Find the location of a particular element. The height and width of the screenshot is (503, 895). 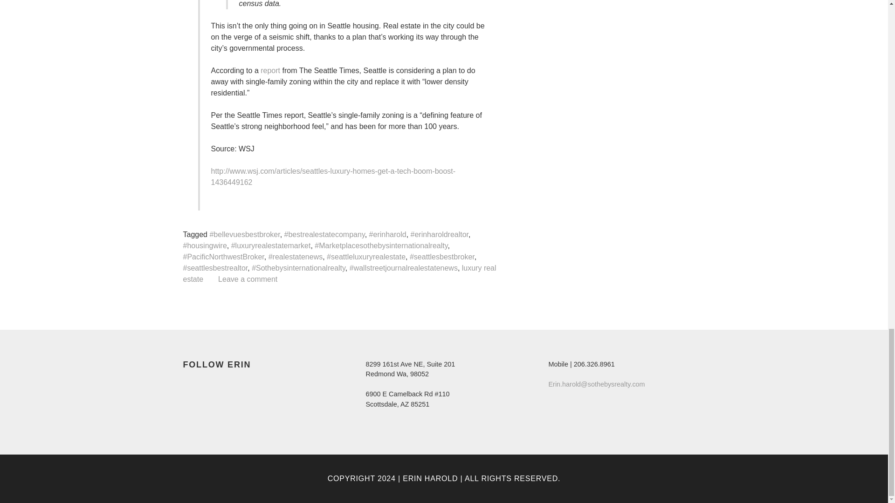

report is located at coordinates (270, 70).